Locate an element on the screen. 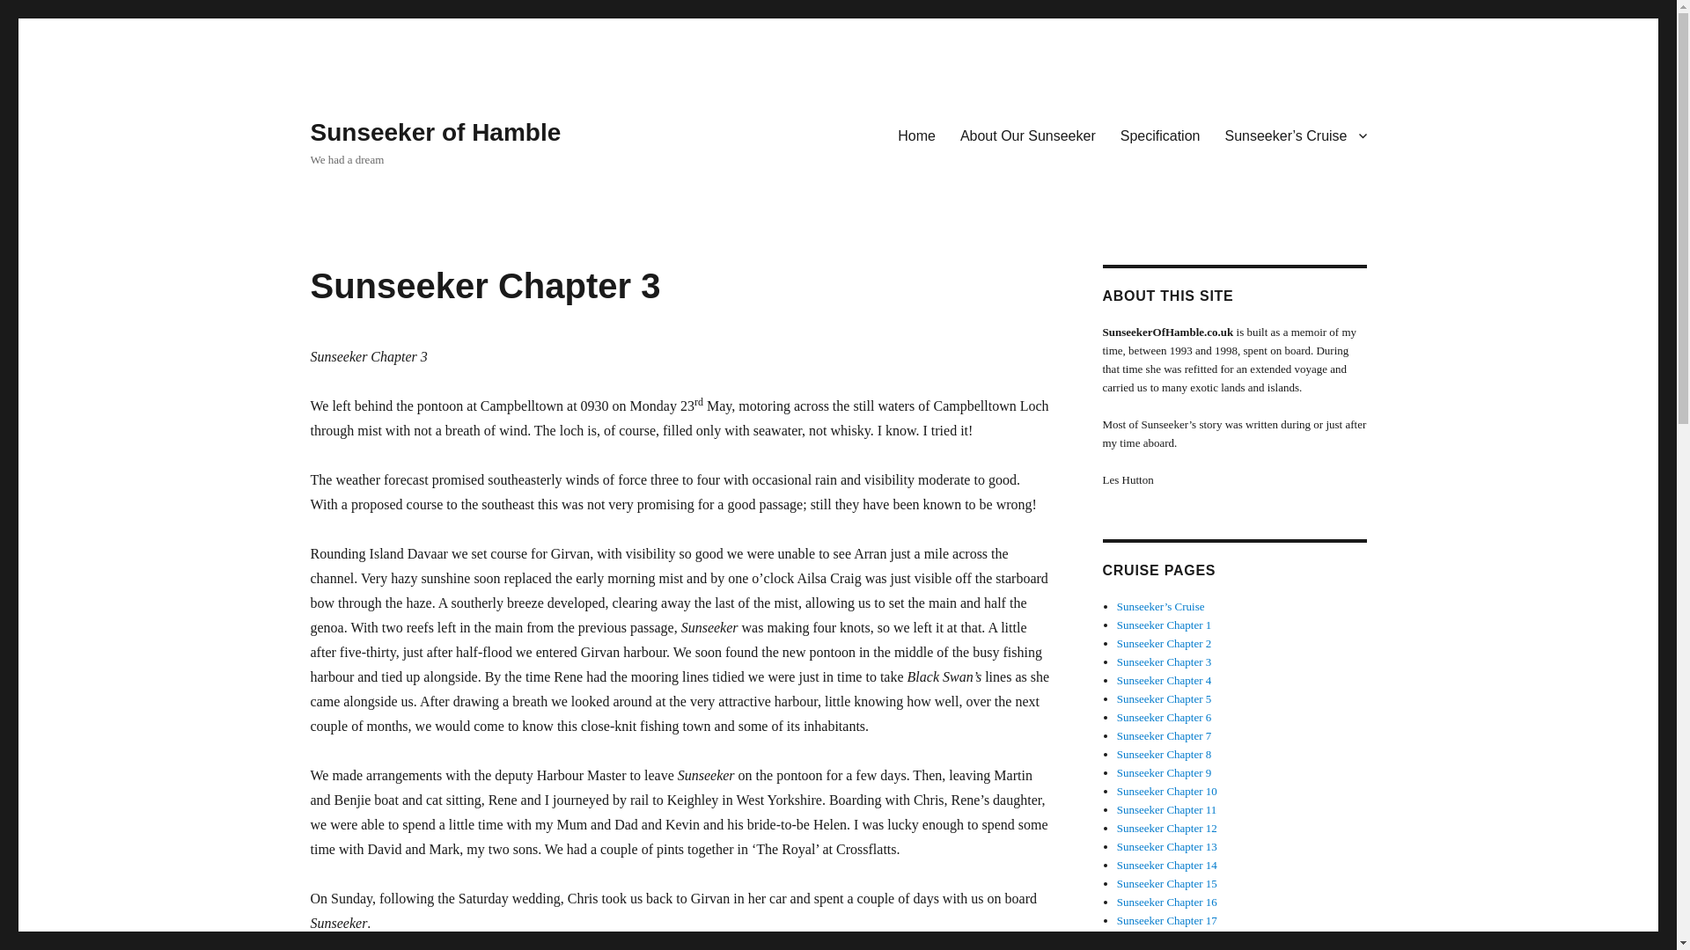  Sunseeker Chapter 7 is located at coordinates (1164, 735).